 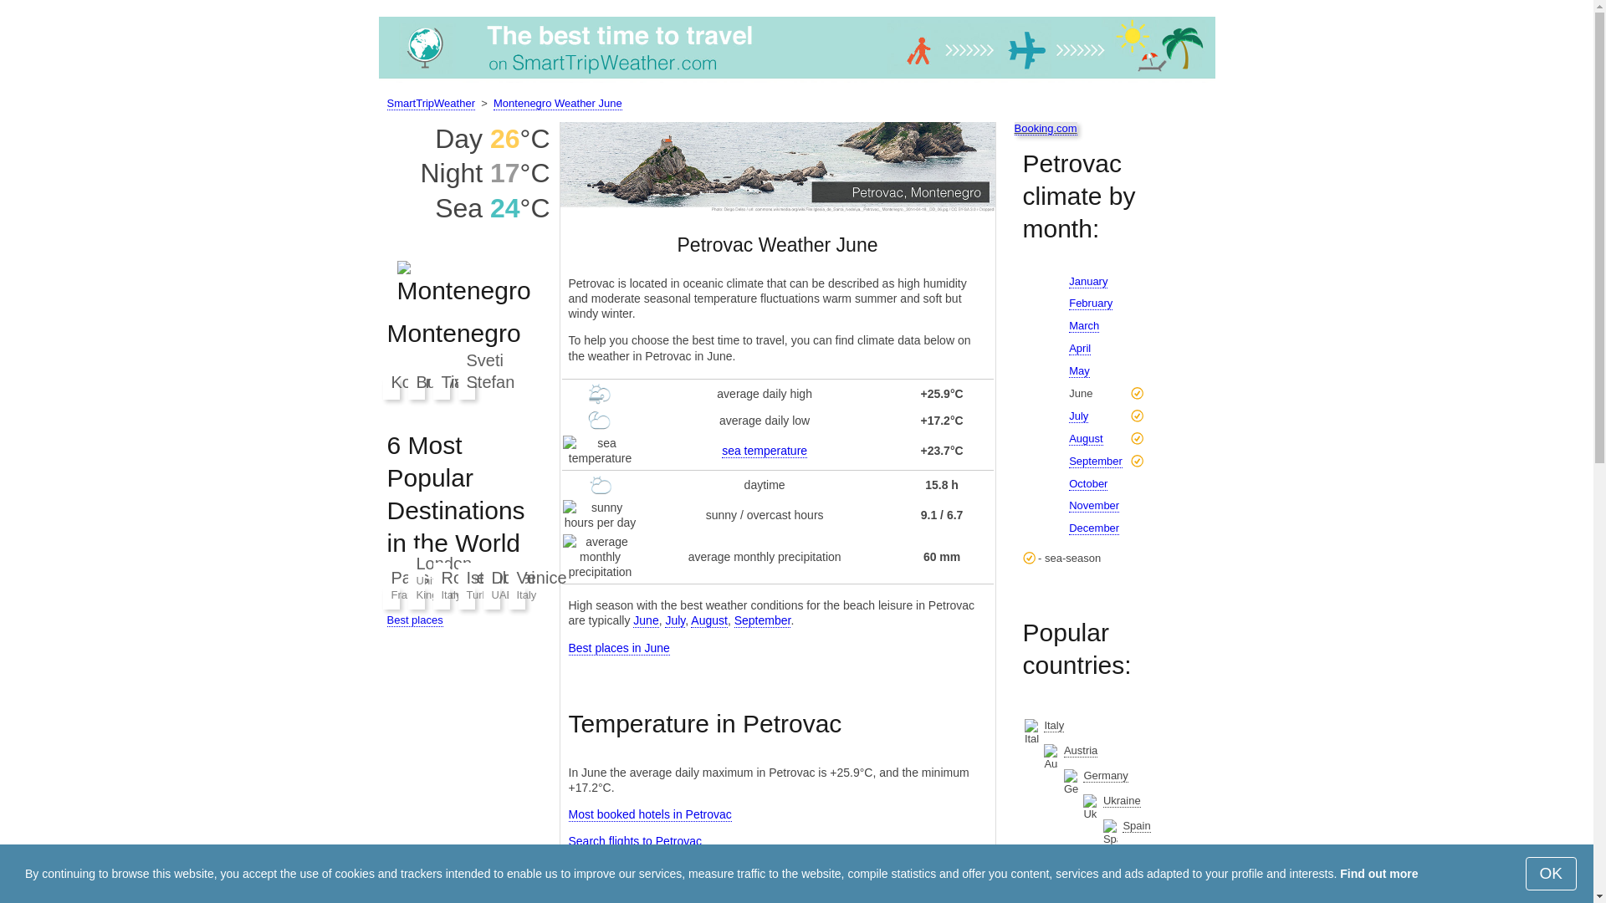 What do you see at coordinates (795, 79) in the screenshot?
I see `SmartTripWeather` at bounding box center [795, 79].